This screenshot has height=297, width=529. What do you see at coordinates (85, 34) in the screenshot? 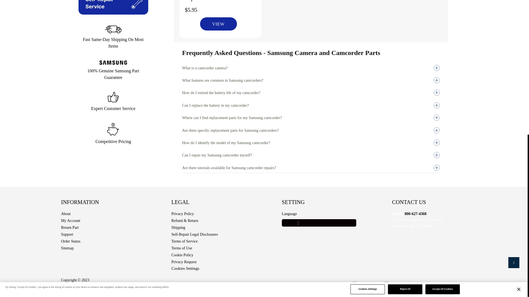
I see `itemType` at bounding box center [85, 34].